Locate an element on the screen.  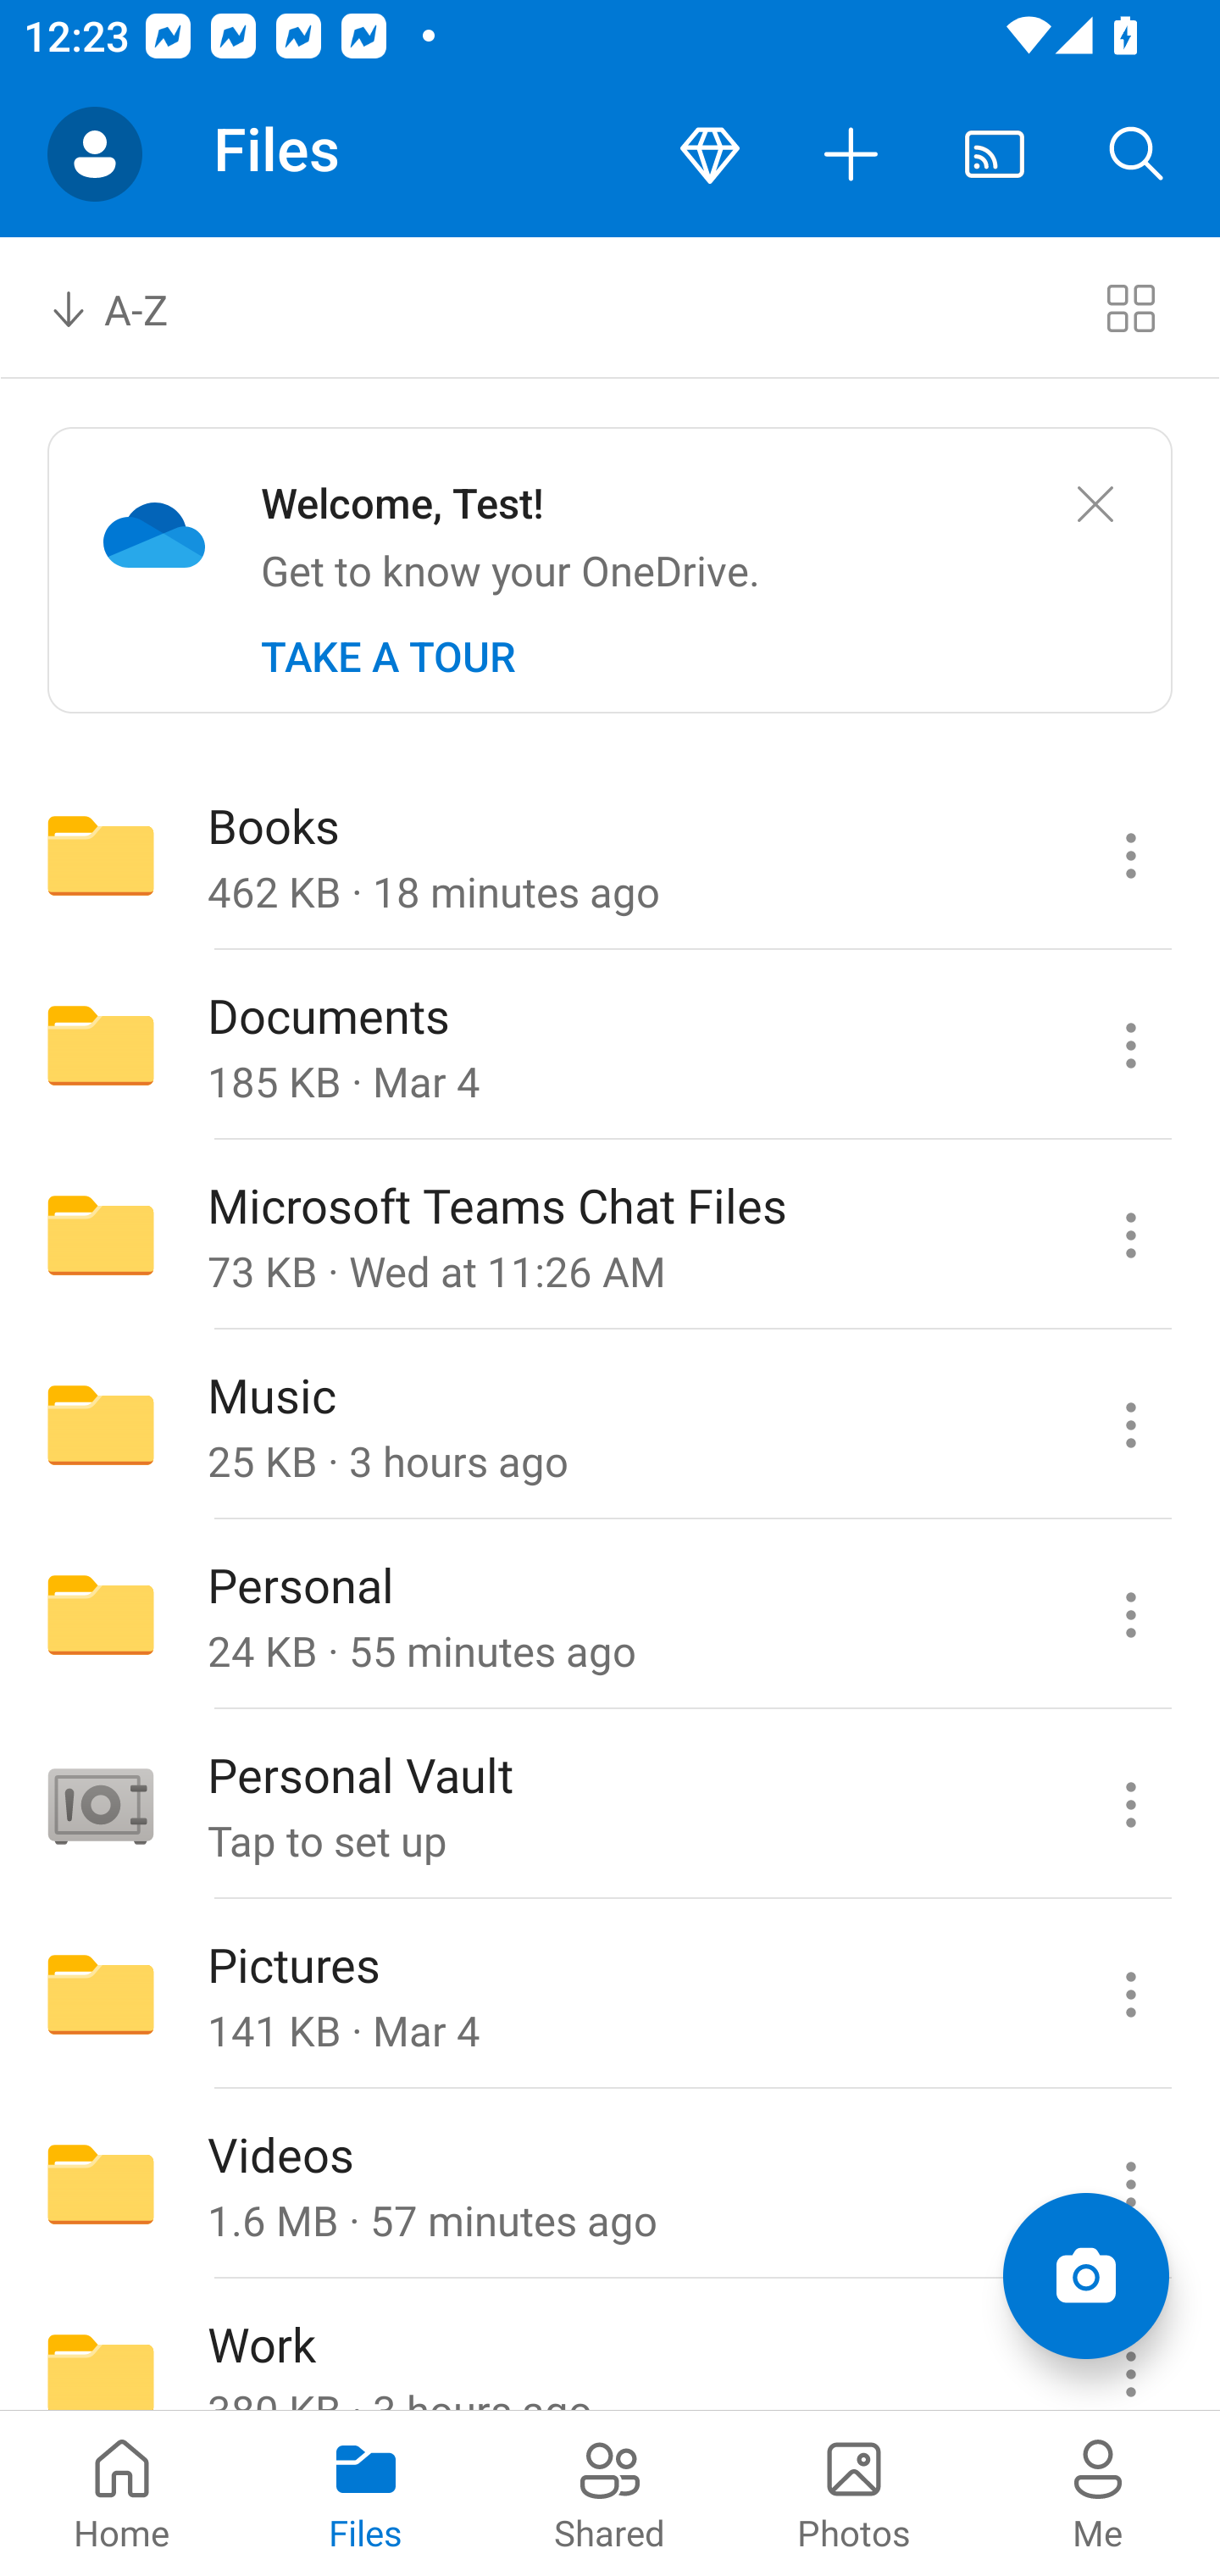
Books commands is located at coordinates (1130, 854).